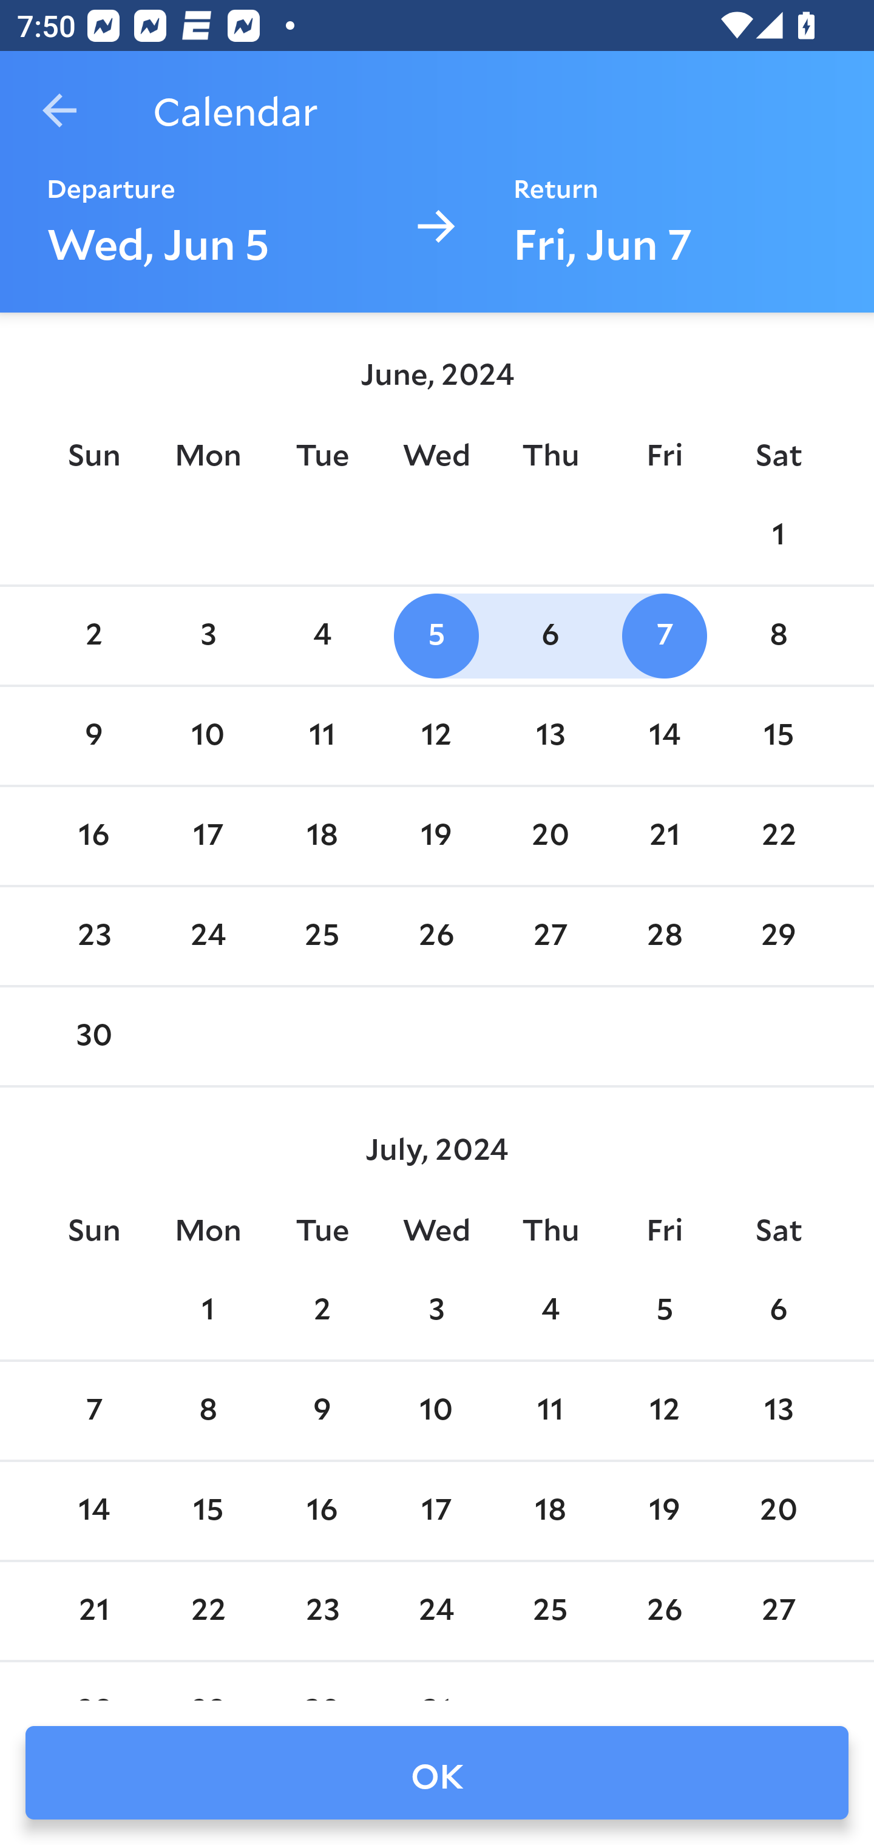 Image resolution: width=874 pixels, height=1845 pixels. I want to click on 15, so click(778, 736).